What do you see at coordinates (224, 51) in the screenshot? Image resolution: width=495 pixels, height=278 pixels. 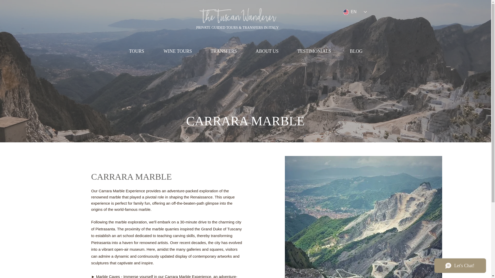 I see `TRANSFERS` at bounding box center [224, 51].